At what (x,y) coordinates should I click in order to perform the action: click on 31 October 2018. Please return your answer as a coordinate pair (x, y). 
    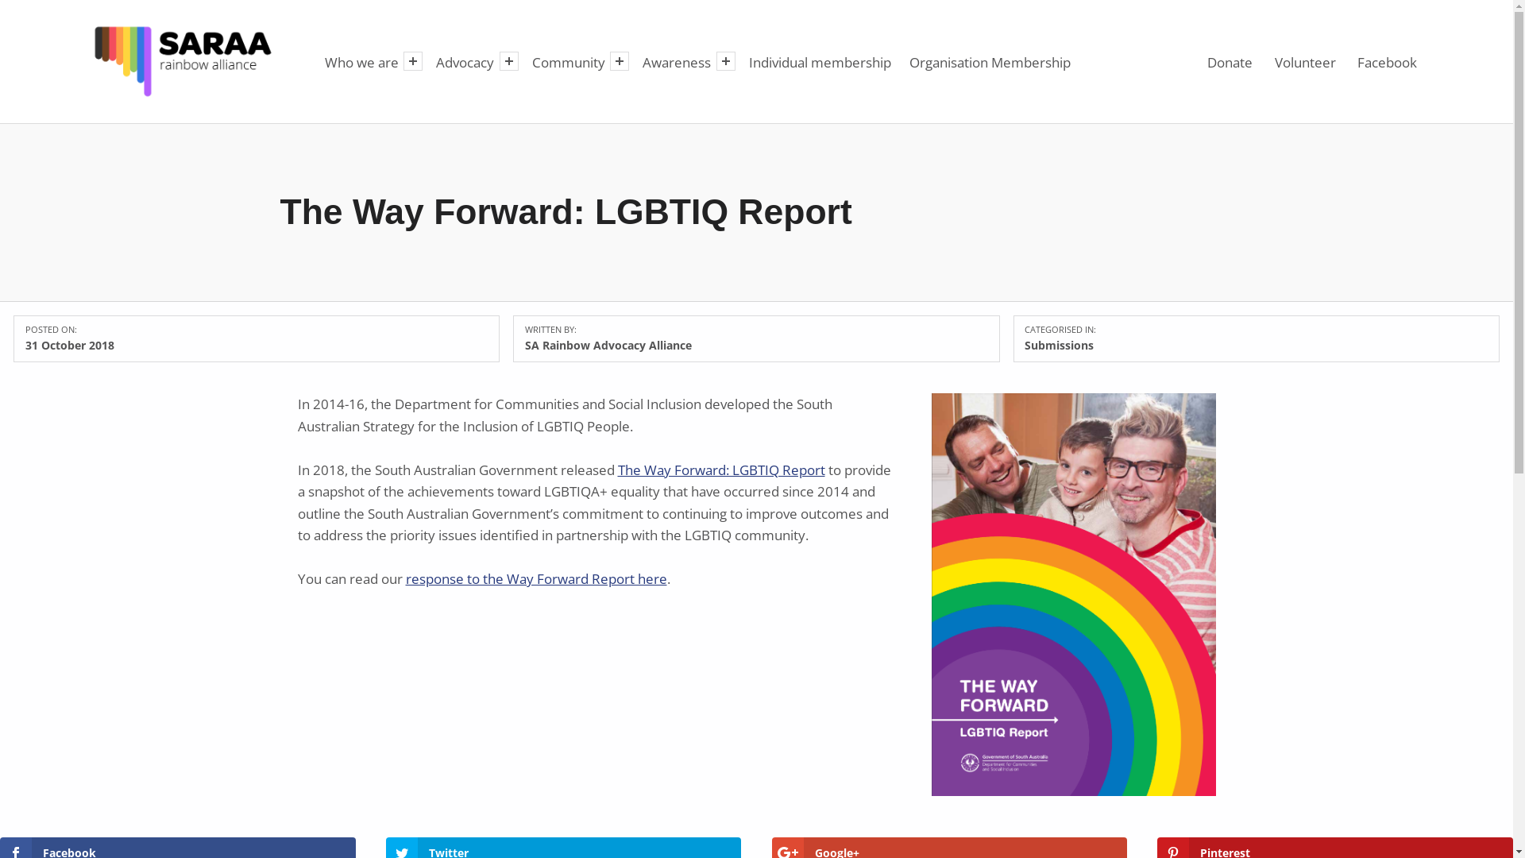
    Looking at the image, I should click on (70, 345).